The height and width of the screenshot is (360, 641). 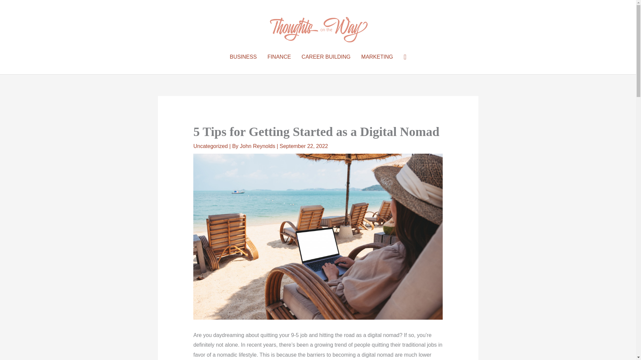 I want to click on BUSINESS, so click(x=243, y=57).